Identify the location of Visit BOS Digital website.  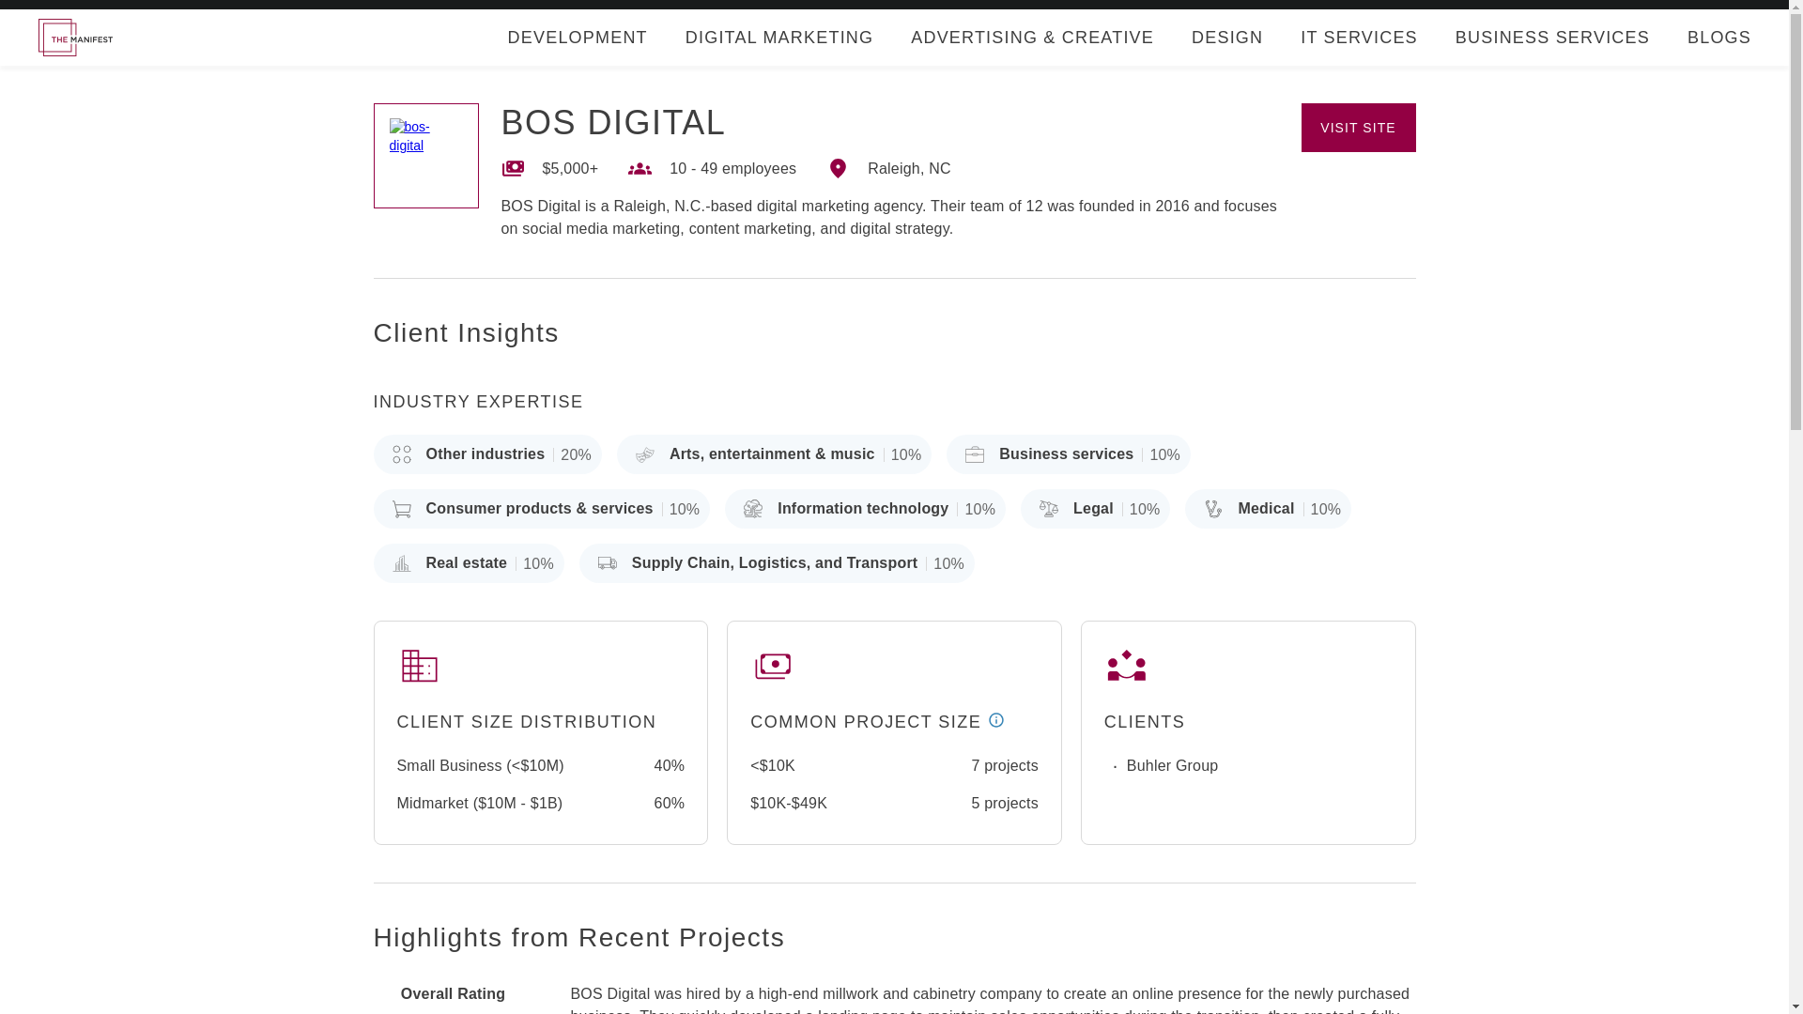
(1358, 128).